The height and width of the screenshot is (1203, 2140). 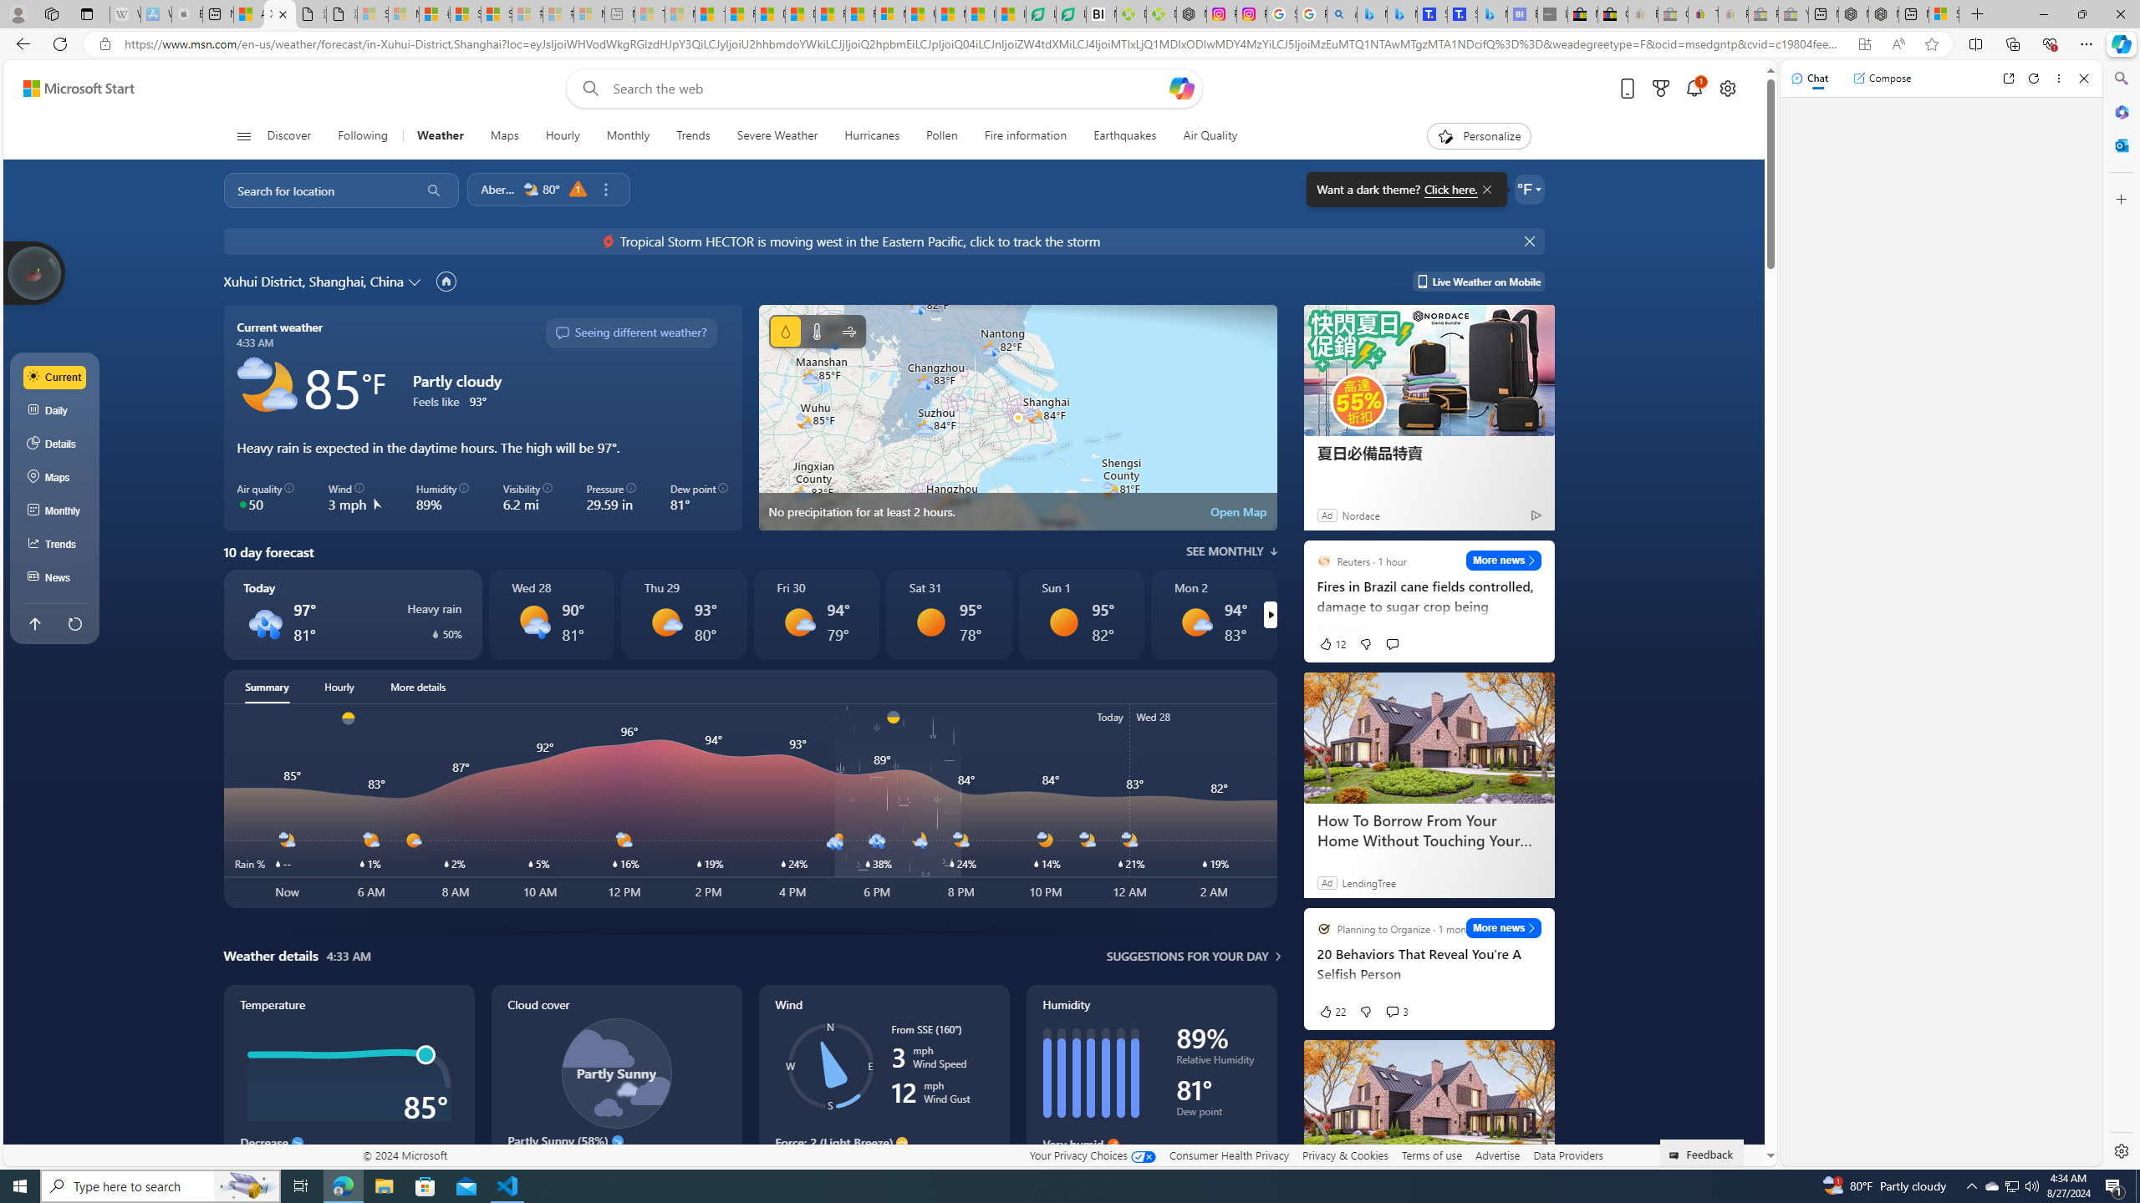 What do you see at coordinates (1728, 89) in the screenshot?
I see `Open settings` at bounding box center [1728, 89].